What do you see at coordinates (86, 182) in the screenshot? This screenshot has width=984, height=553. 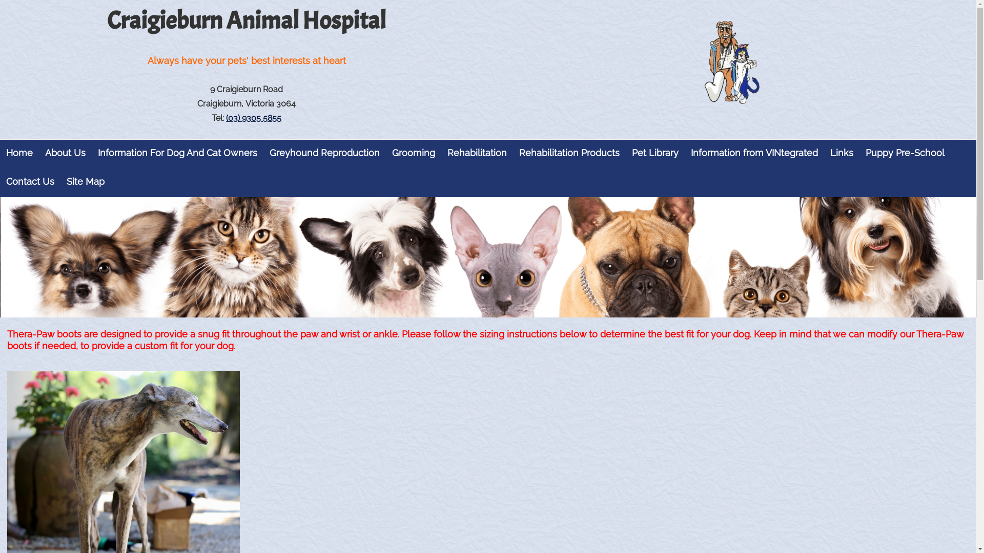 I see `Site Map` at bounding box center [86, 182].